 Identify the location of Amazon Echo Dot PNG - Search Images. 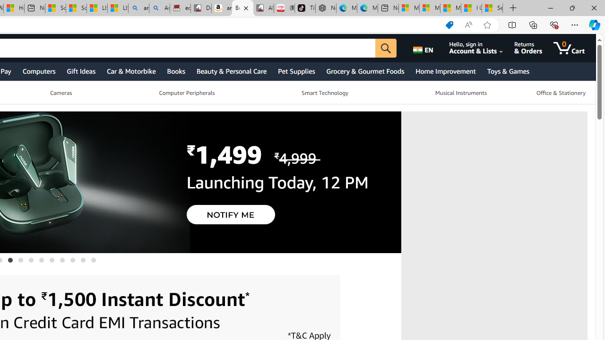
(160, 8).